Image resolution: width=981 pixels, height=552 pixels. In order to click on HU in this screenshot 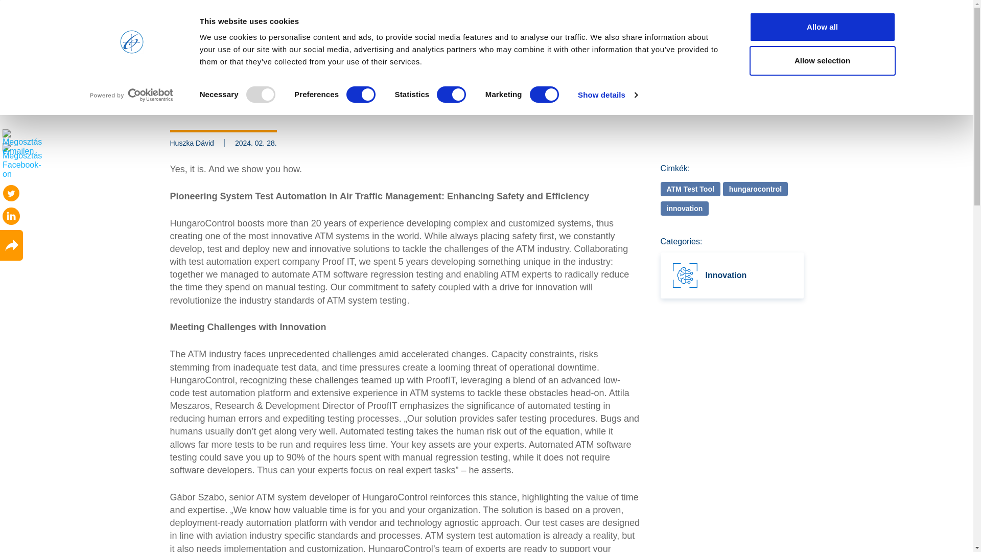, I will do `click(767, 10)`.